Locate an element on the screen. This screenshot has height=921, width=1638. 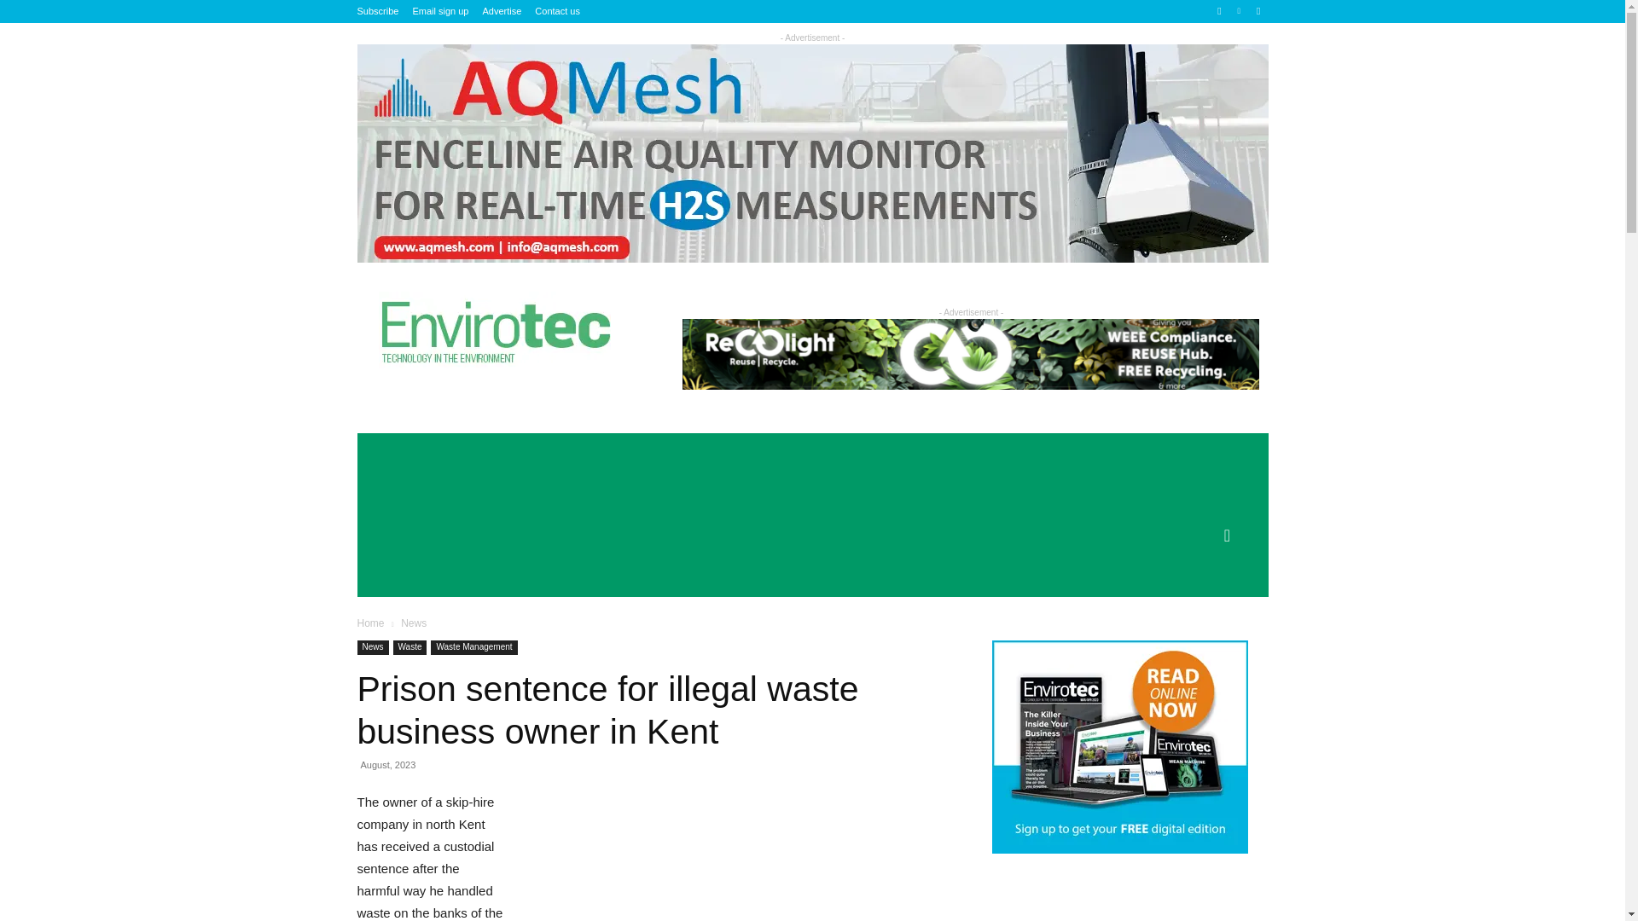
Twitter is located at coordinates (1258, 11).